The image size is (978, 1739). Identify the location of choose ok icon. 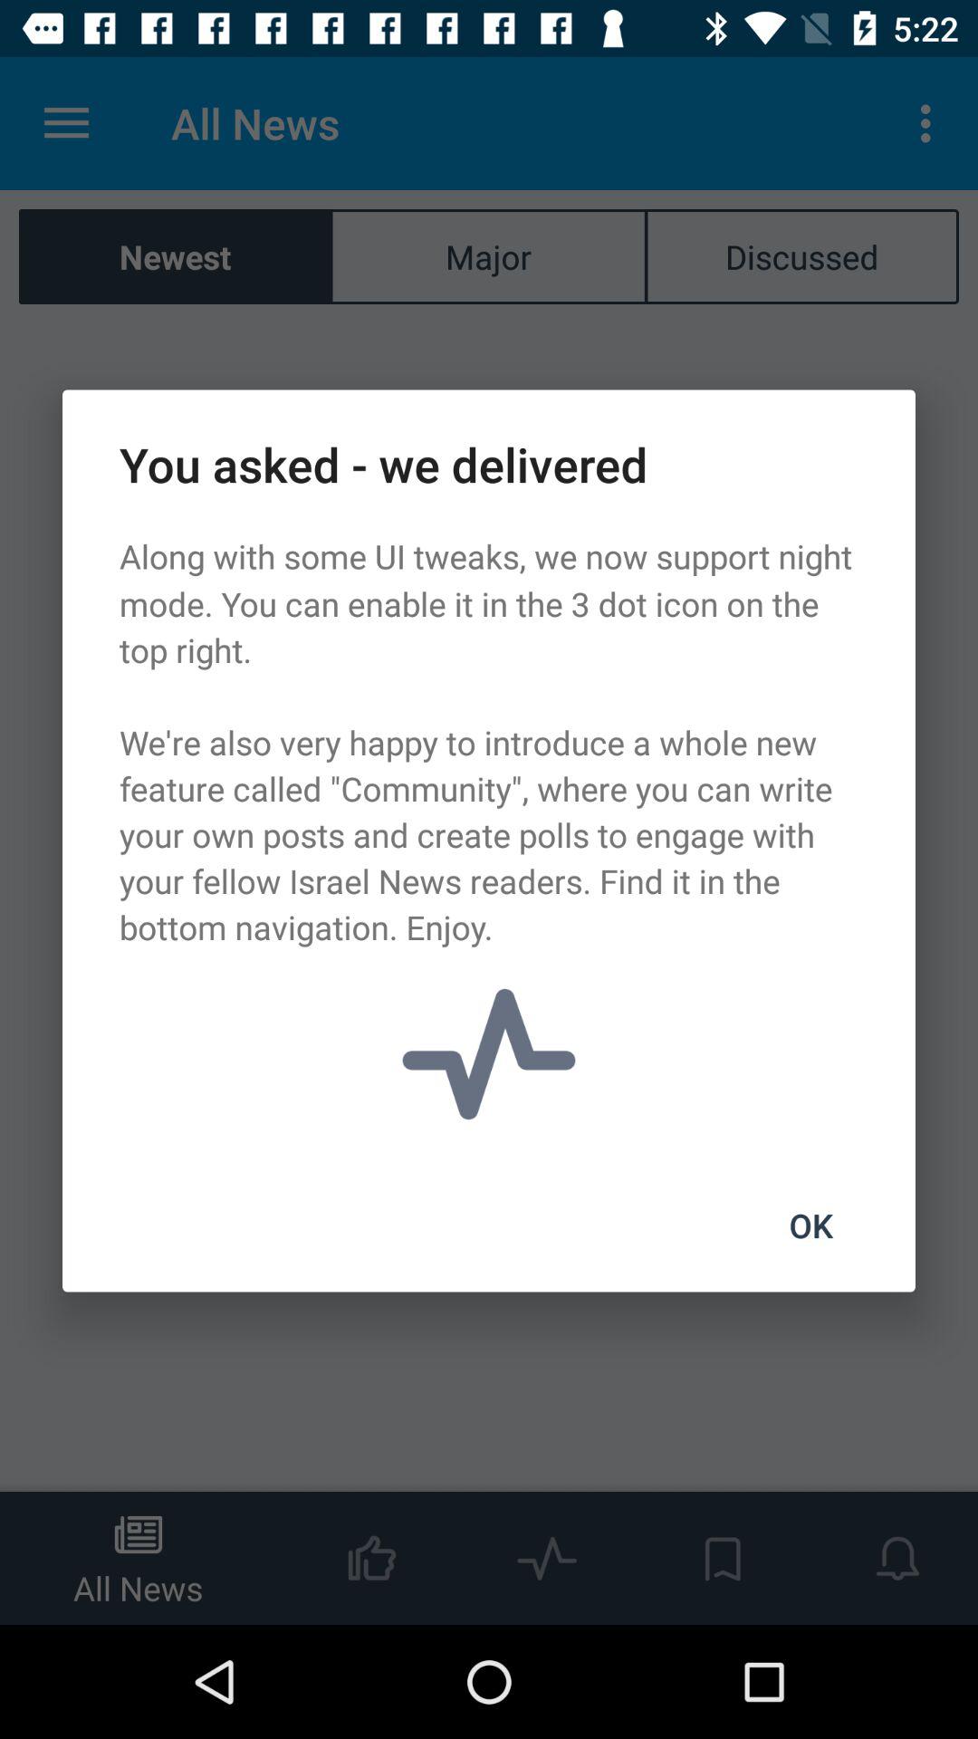
(810, 1225).